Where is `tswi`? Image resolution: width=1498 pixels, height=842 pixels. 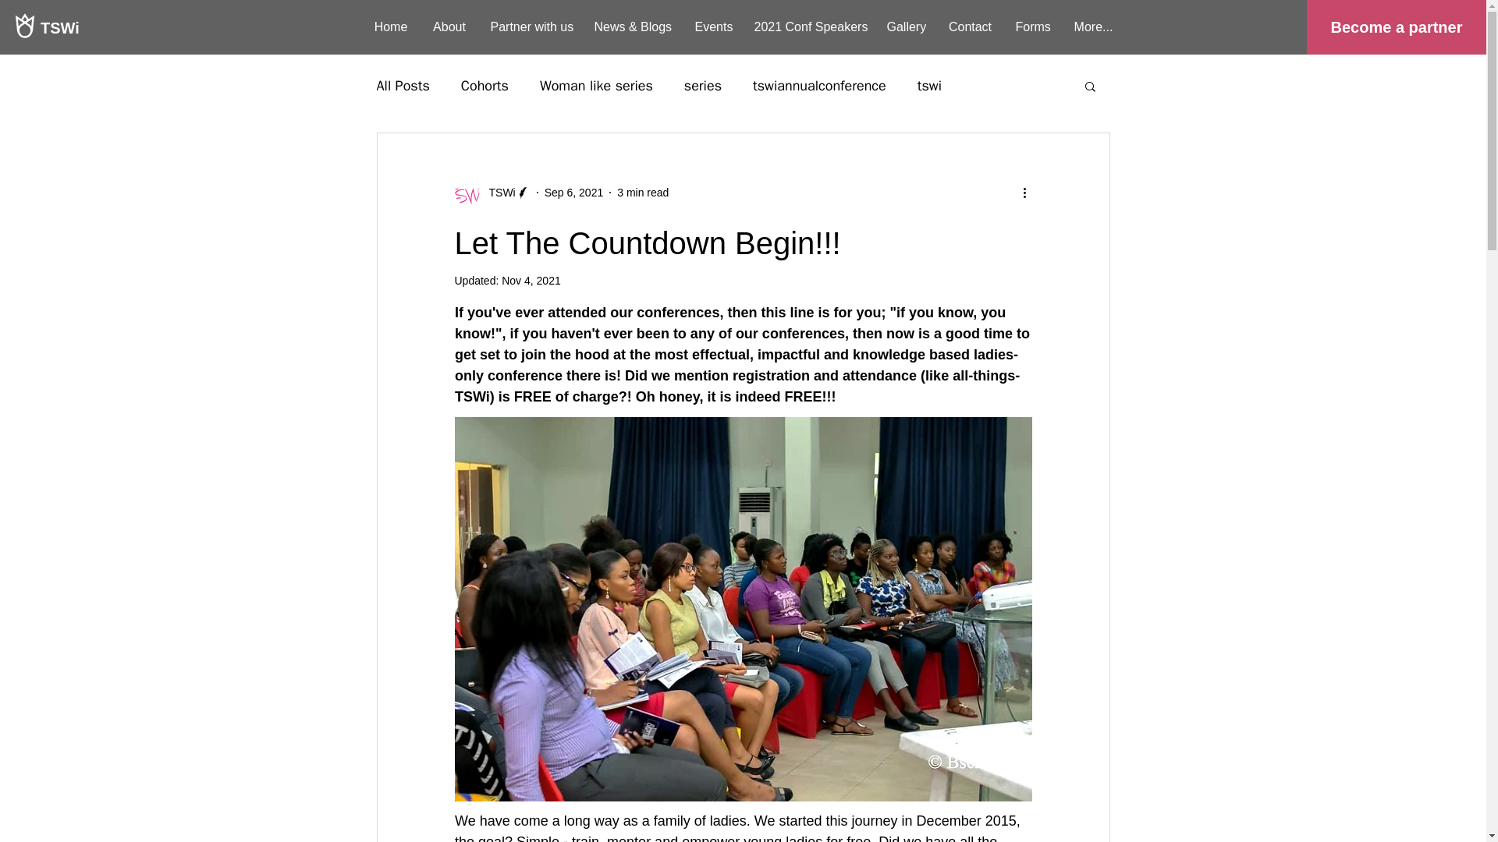 tswi is located at coordinates (929, 86).